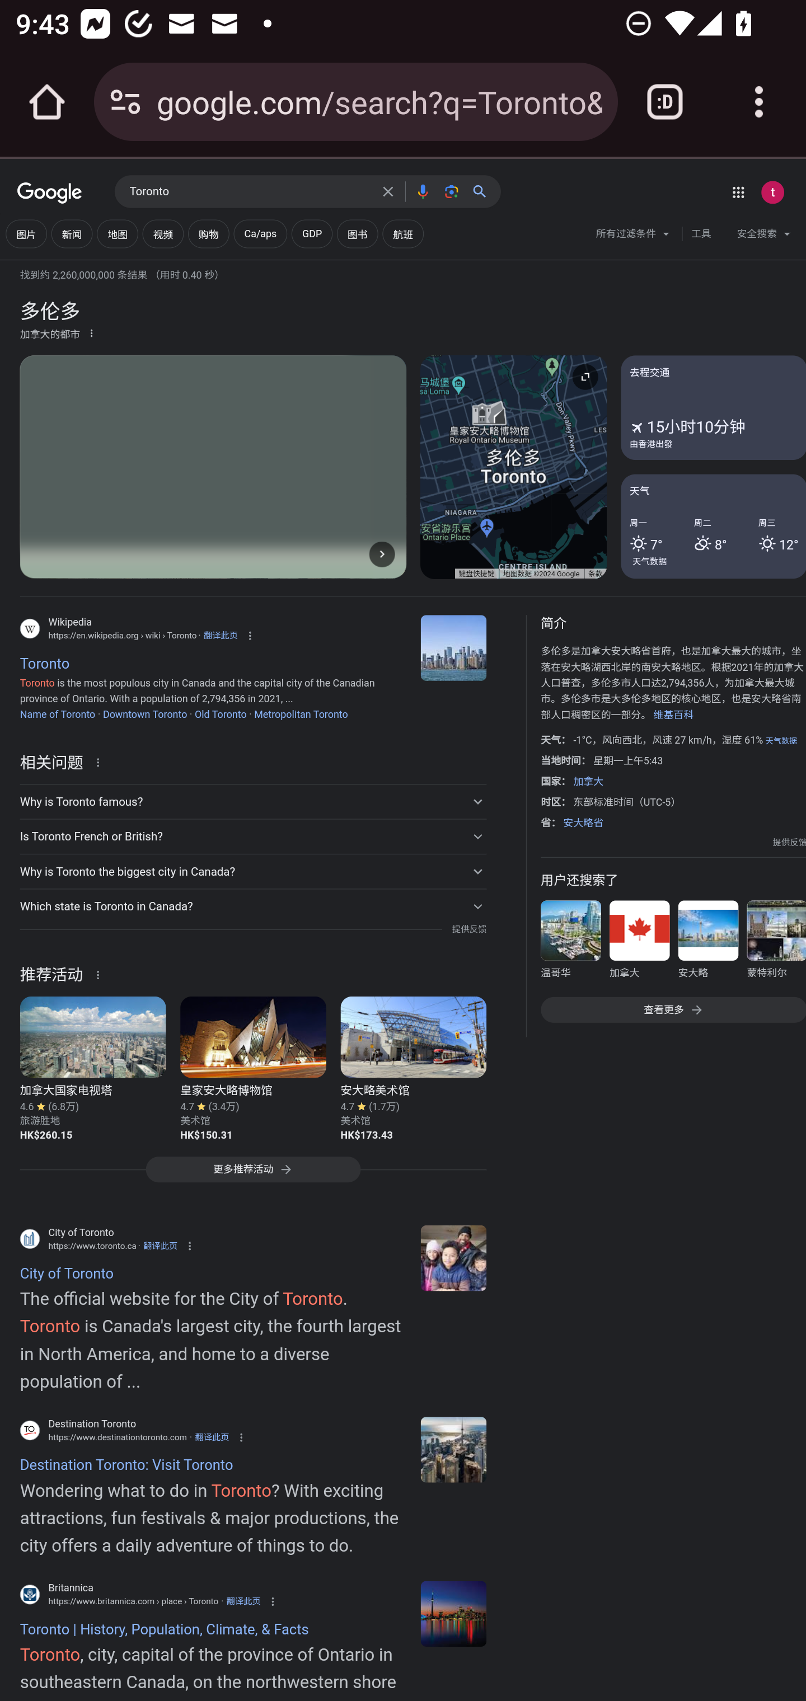 The image size is (806, 1701). I want to click on 视频, so click(162, 234).